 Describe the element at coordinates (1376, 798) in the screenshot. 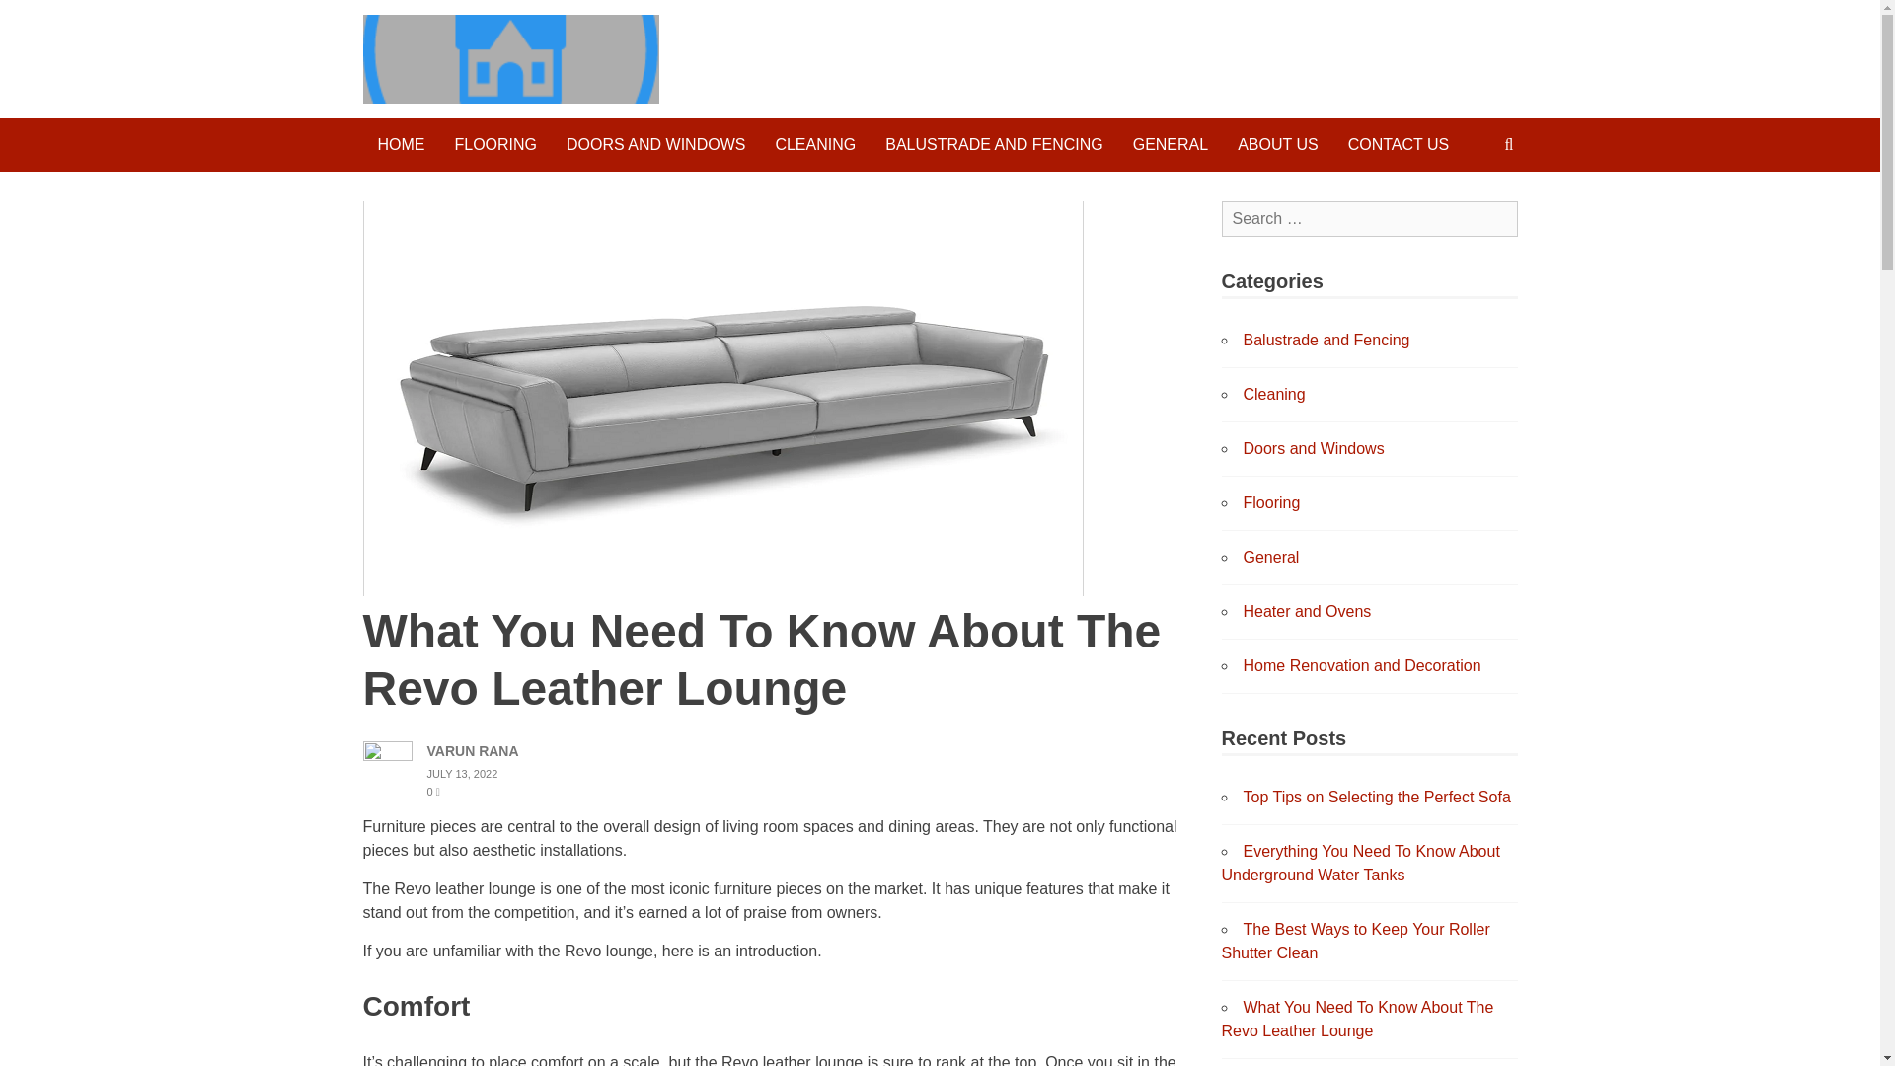

I see `Top Tips on Selecting the Perfect Sofa` at that location.